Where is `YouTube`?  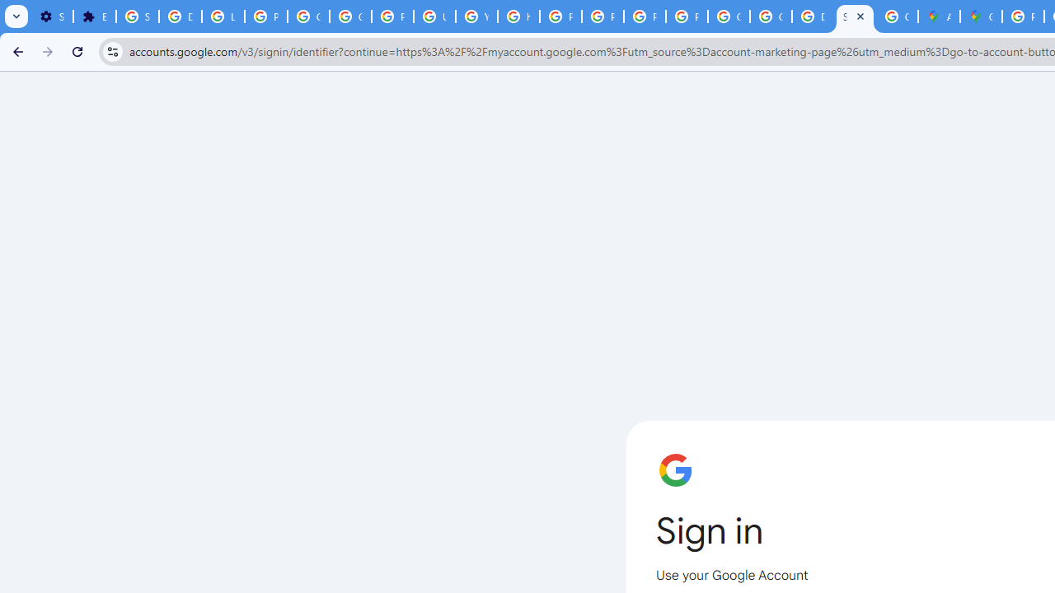 YouTube is located at coordinates (476, 16).